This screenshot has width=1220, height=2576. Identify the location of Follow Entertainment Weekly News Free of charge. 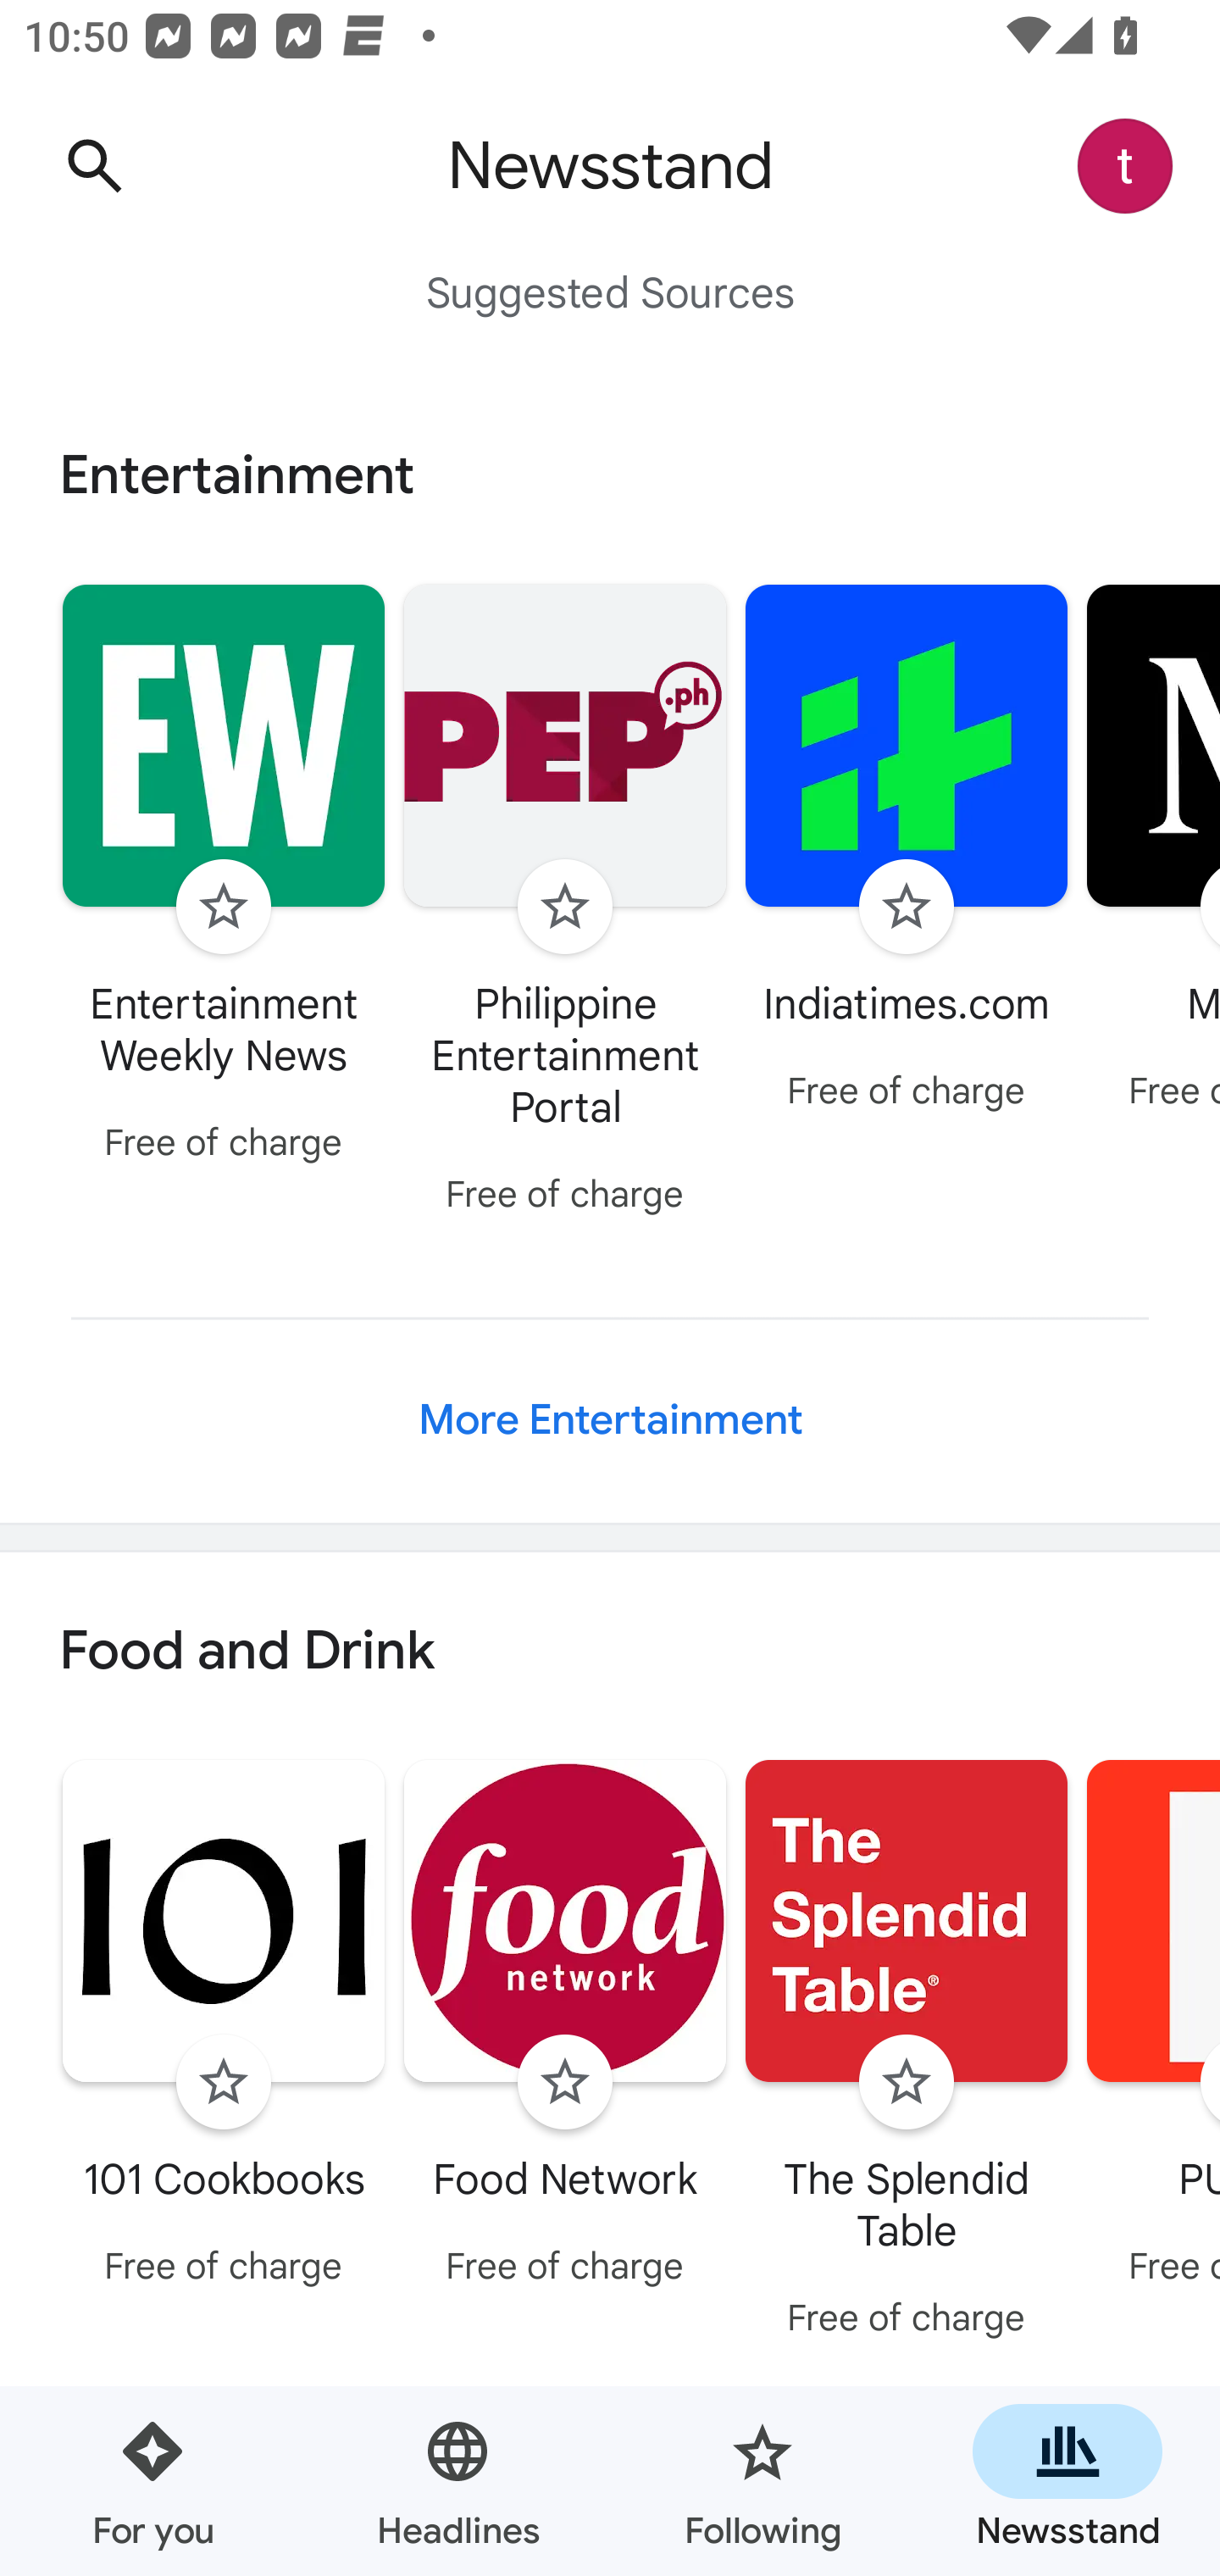
(224, 878).